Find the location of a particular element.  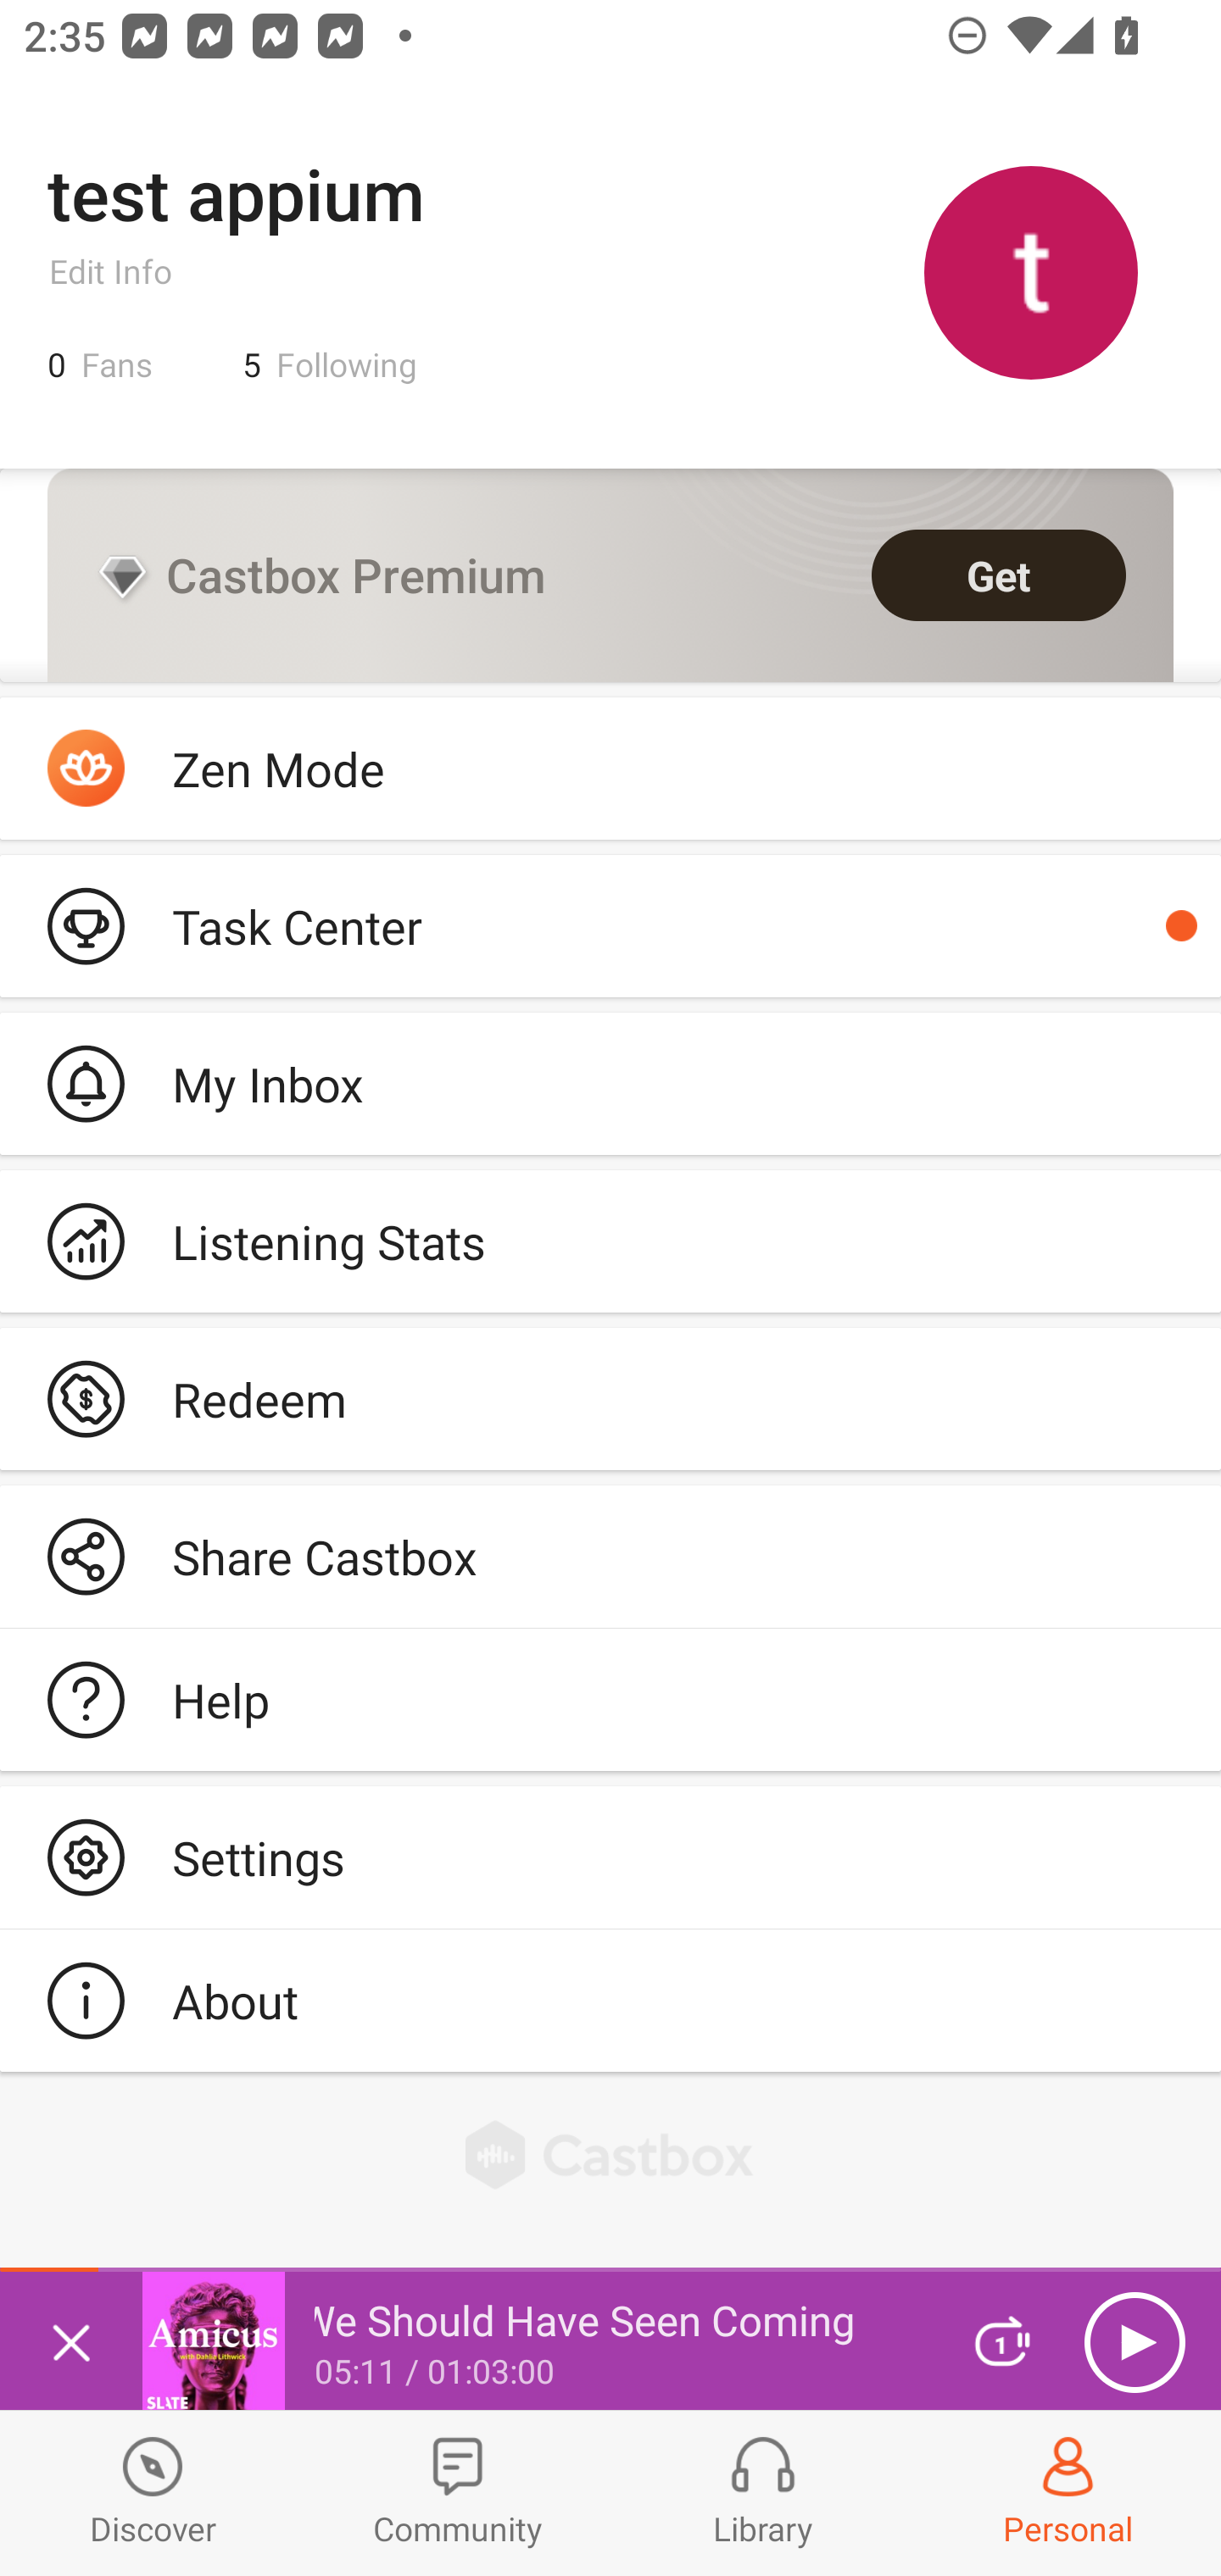

Get is located at coordinates (999, 575).